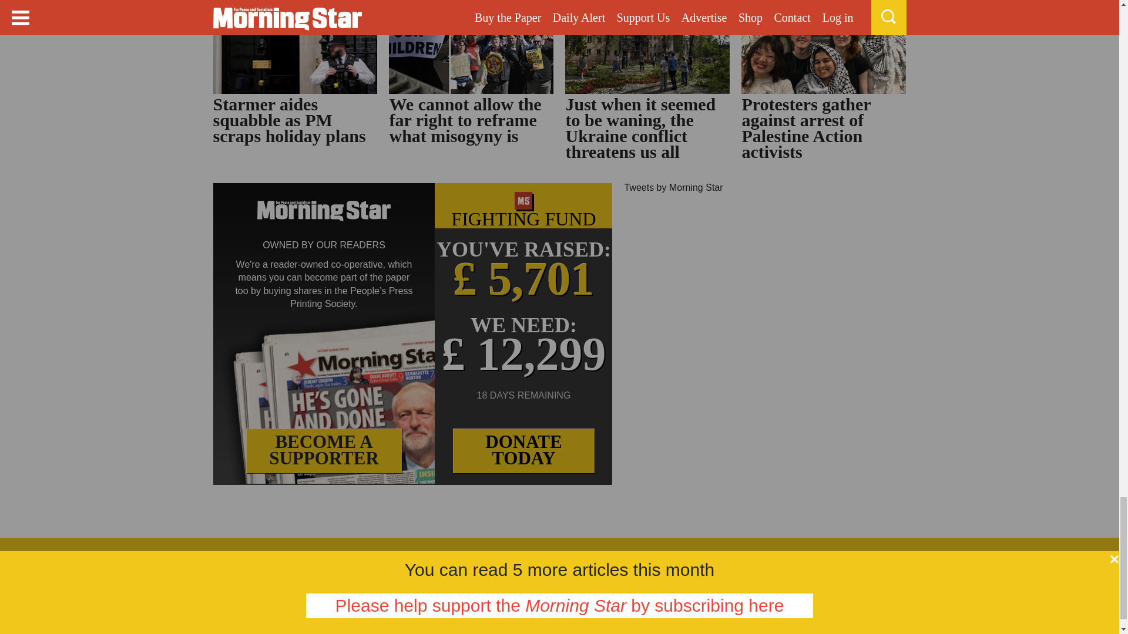 This screenshot has width=1128, height=634. What do you see at coordinates (351, 558) in the screenshot?
I see `Features` at bounding box center [351, 558].